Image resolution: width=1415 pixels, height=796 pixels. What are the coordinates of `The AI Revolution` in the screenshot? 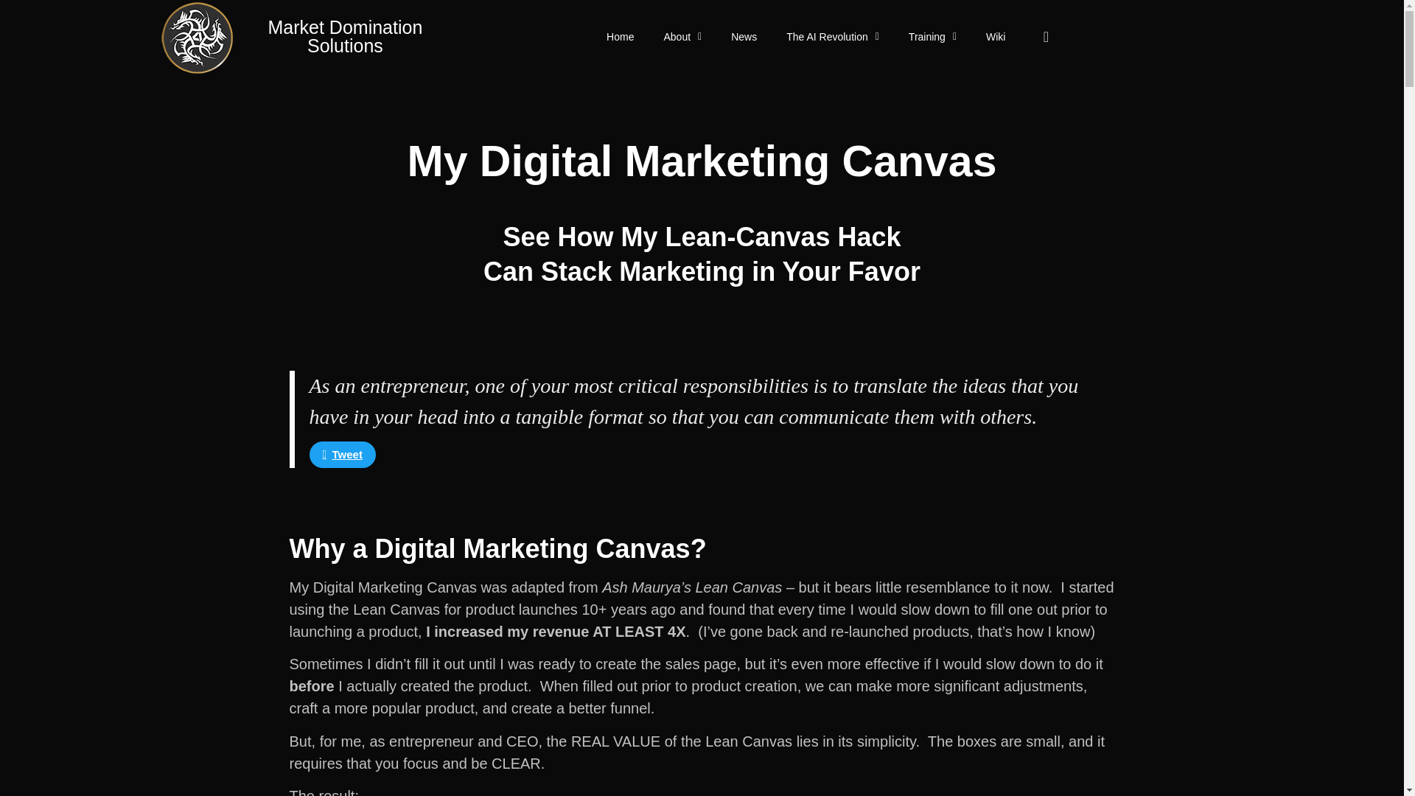 It's located at (833, 37).